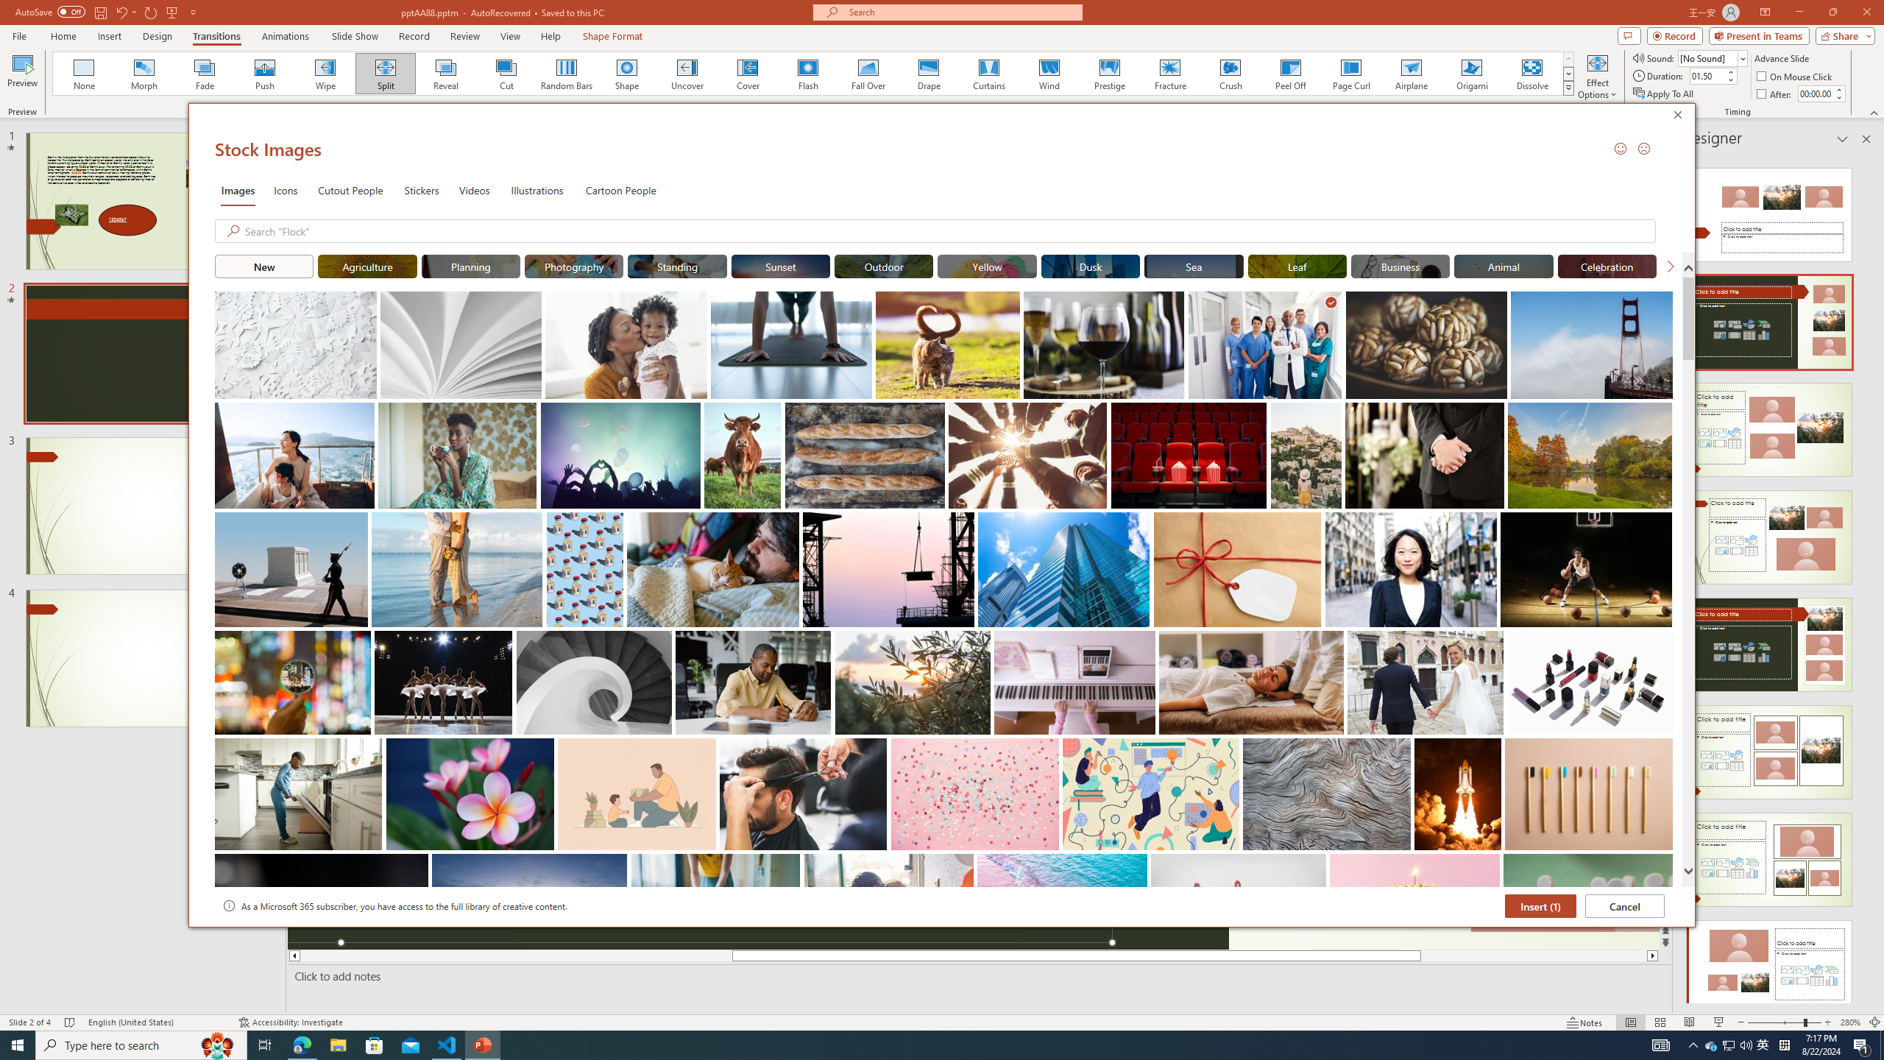 Image resolution: width=1884 pixels, height=1060 pixels. What do you see at coordinates (302, 1045) in the screenshot?
I see `Microsoft Edge - 1 running window` at bounding box center [302, 1045].